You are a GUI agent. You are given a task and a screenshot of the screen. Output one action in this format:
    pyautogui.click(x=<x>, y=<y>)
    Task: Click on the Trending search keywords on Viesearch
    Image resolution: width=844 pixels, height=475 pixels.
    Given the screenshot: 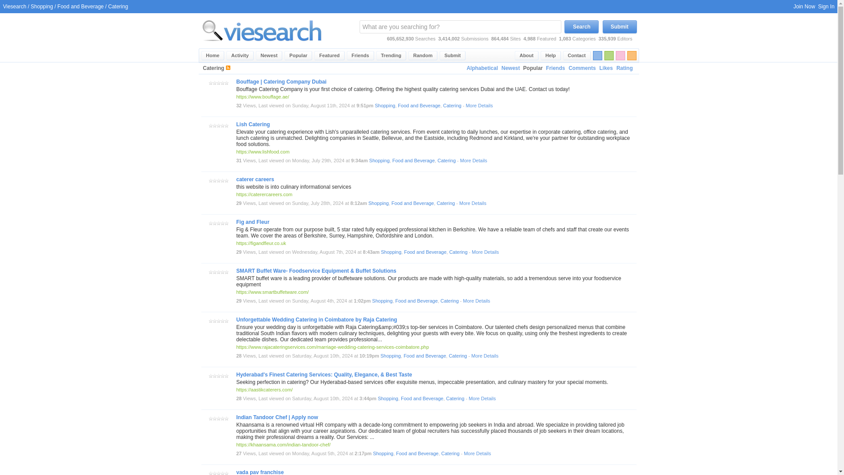 What is the action you would take?
    pyautogui.click(x=391, y=55)
    